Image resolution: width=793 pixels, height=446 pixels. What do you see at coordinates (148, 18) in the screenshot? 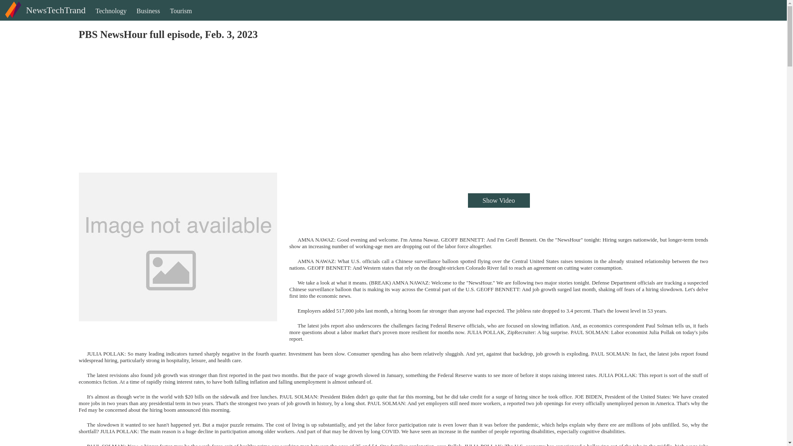
I see `Business` at bounding box center [148, 18].